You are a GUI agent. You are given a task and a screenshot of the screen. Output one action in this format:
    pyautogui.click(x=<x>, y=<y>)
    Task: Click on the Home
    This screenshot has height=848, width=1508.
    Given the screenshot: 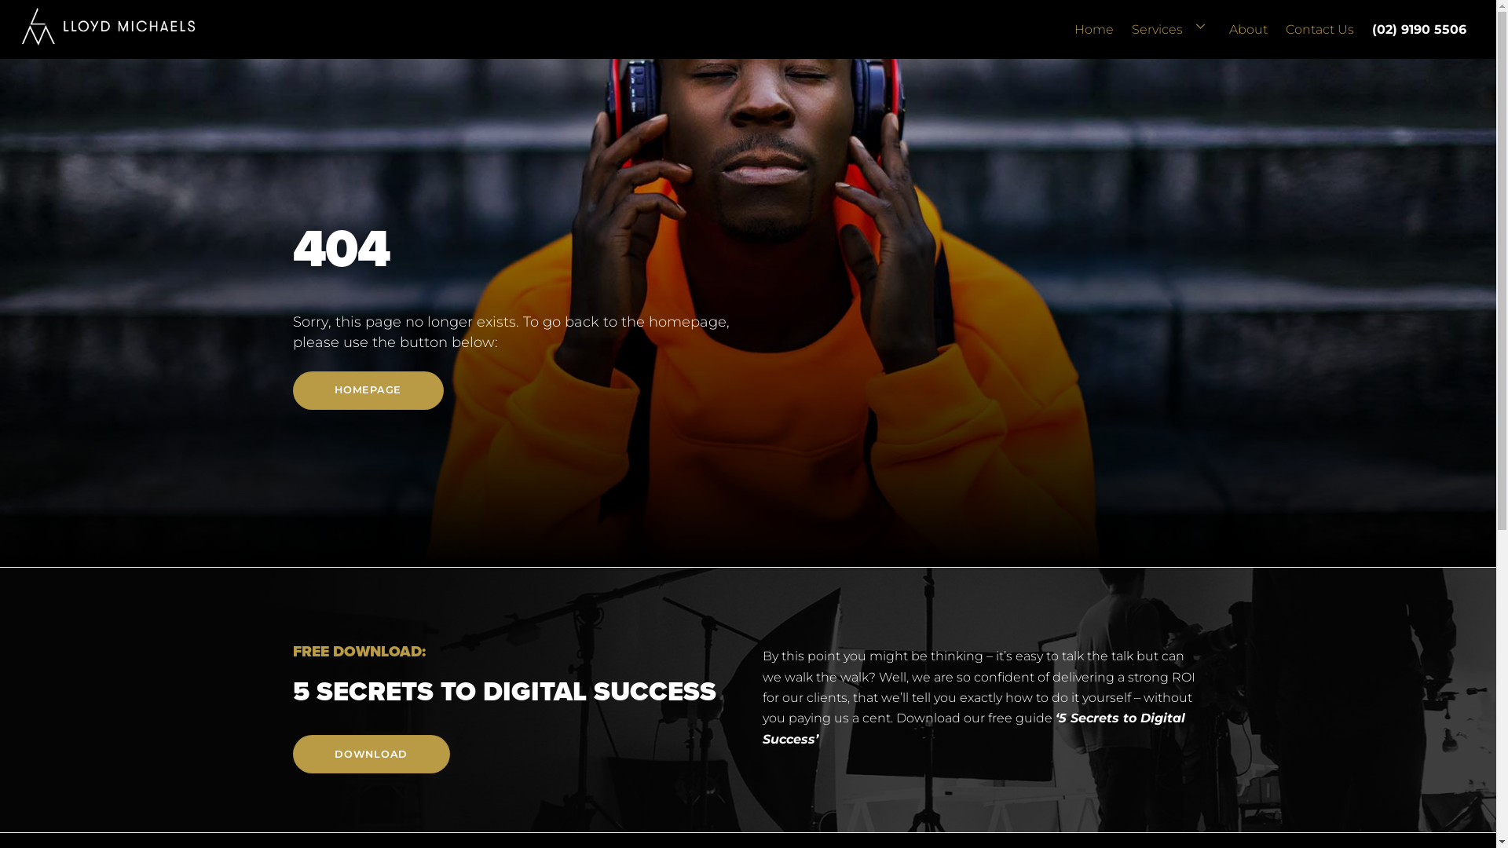 What is the action you would take?
    pyautogui.click(x=1095, y=25)
    